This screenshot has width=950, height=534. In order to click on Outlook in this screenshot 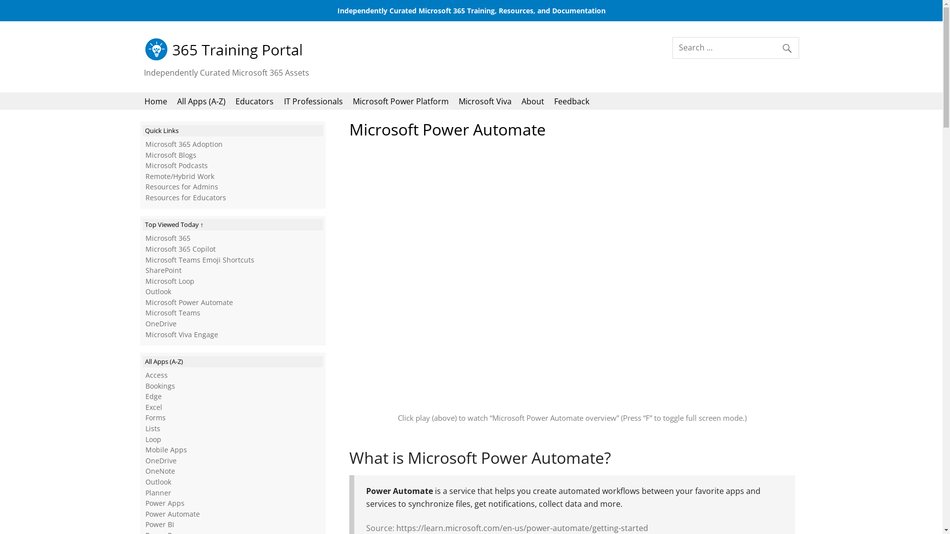, I will do `click(158, 292)`.